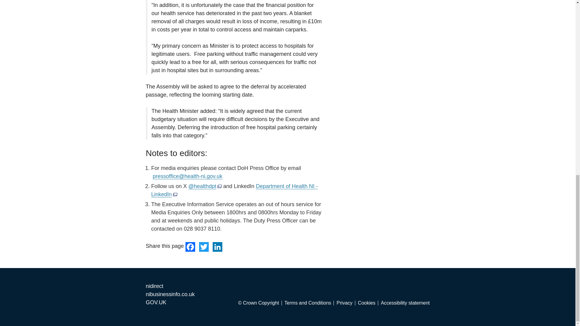 The width and height of the screenshot is (580, 326). What do you see at coordinates (204, 246) in the screenshot?
I see `Twitter` at bounding box center [204, 246].